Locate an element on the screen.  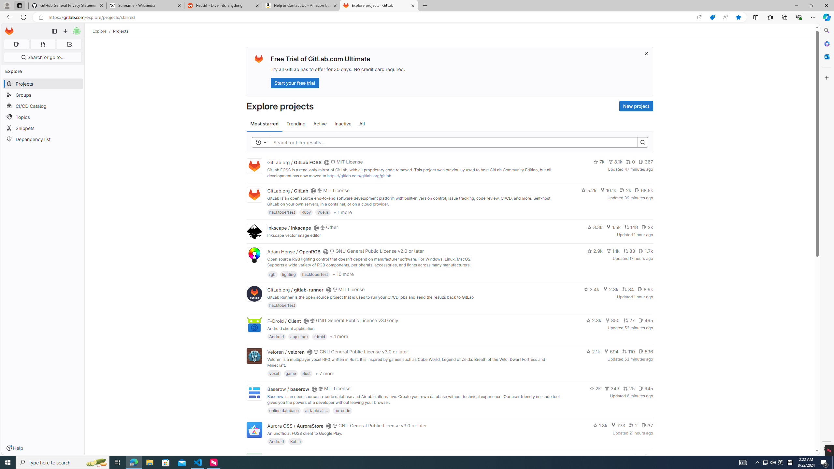
1 is located at coordinates (637, 457).